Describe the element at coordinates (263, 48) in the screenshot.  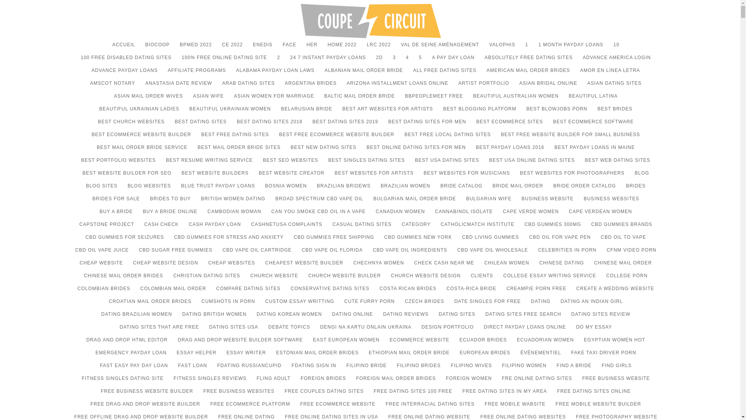
I see `ENEDIS` at that location.